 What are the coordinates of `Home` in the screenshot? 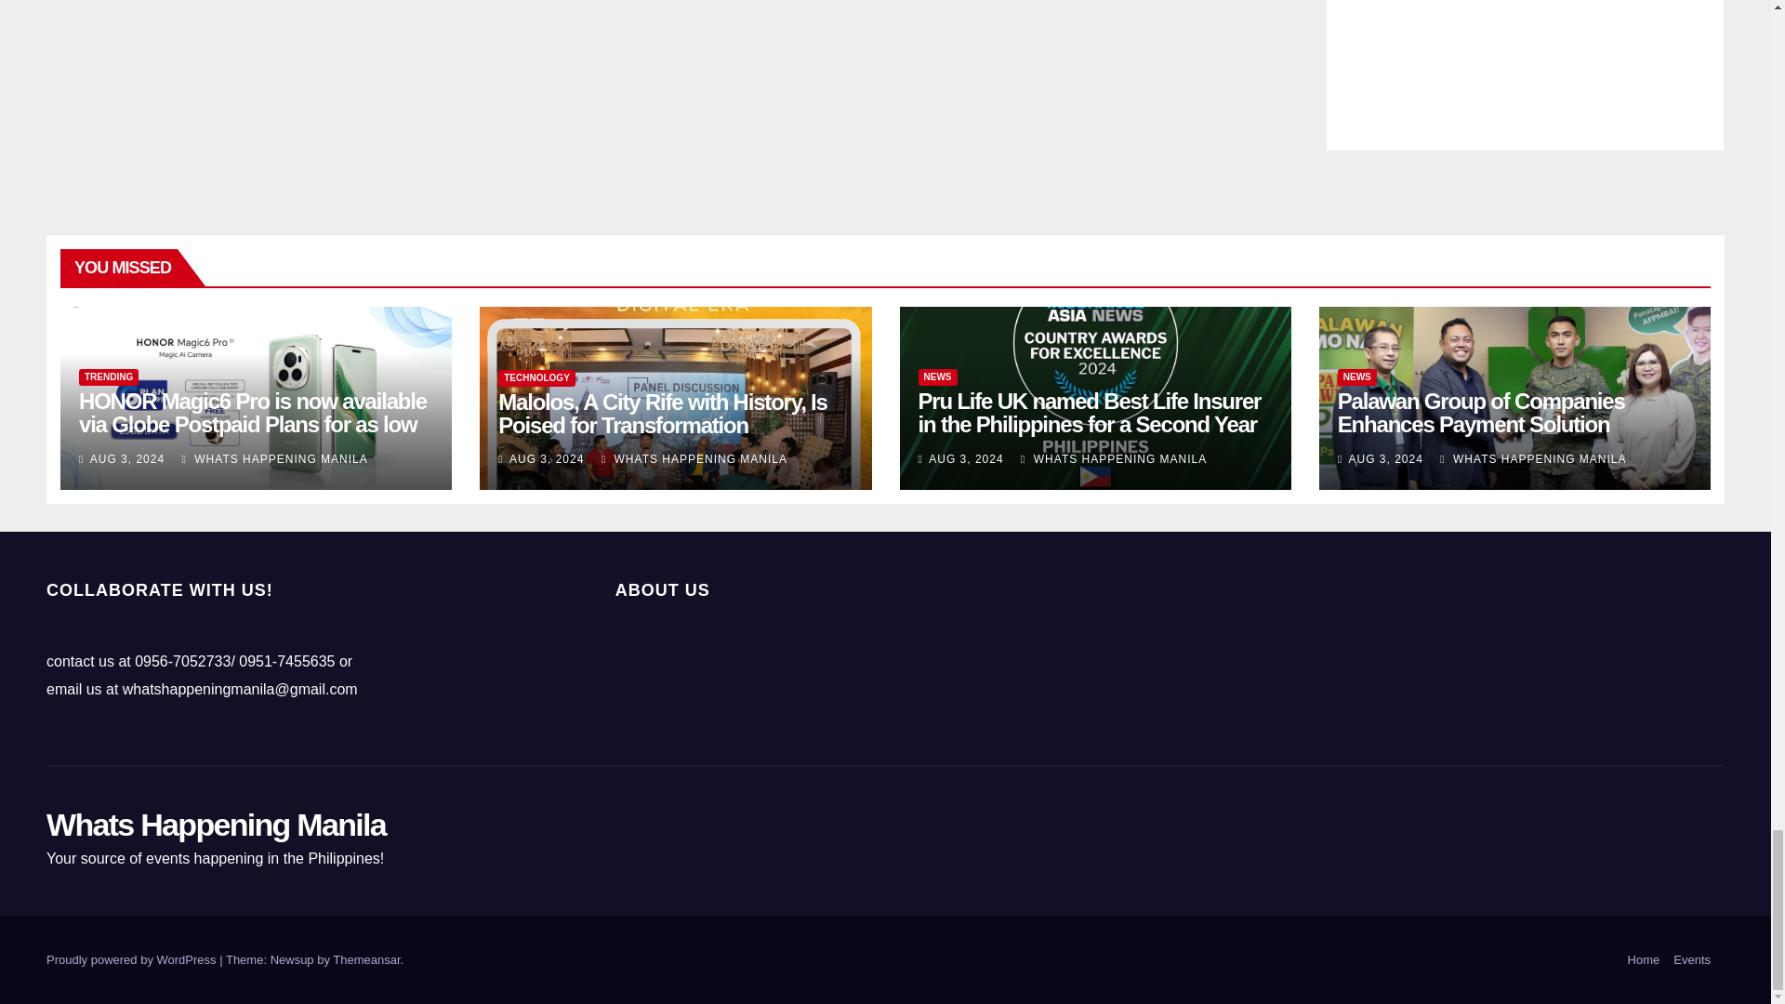 It's located at (1644, 959).